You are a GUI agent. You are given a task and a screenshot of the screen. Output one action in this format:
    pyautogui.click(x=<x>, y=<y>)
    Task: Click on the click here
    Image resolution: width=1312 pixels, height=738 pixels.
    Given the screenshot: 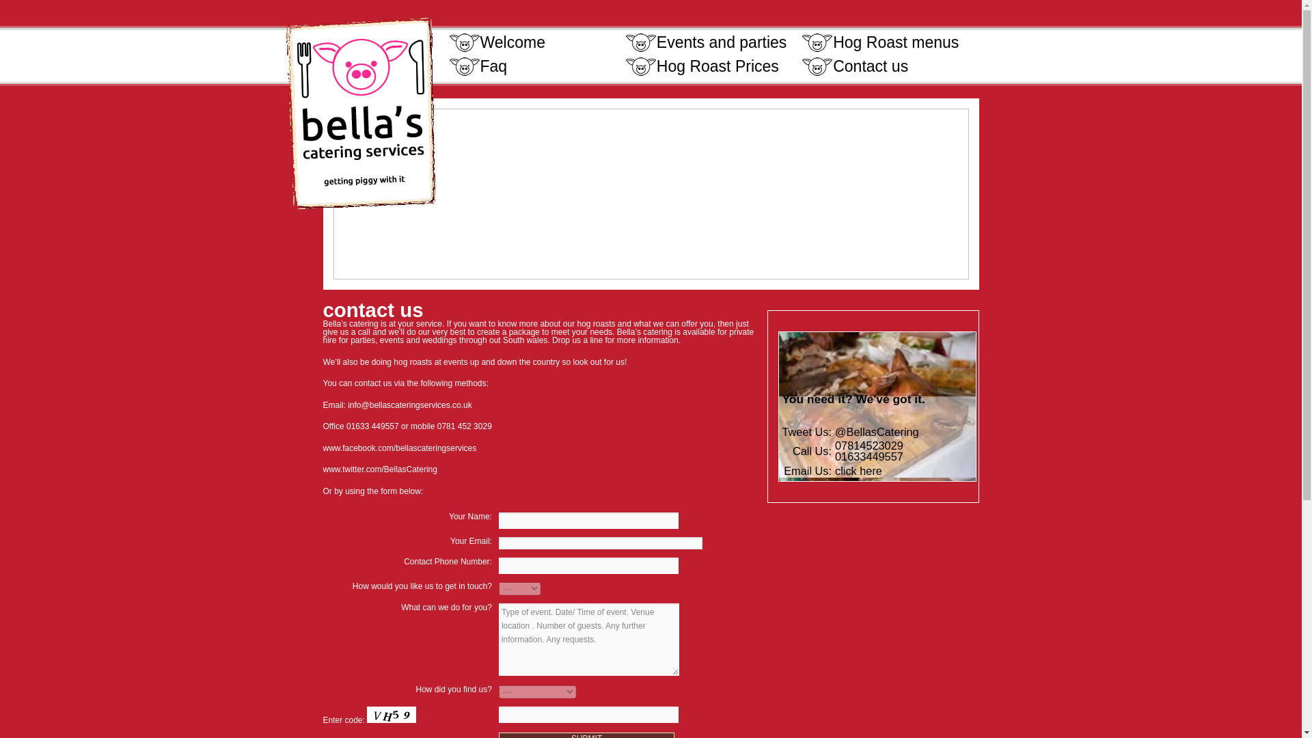 What is the action you would take?
    pyautogui.click(x=858, y=470)
    